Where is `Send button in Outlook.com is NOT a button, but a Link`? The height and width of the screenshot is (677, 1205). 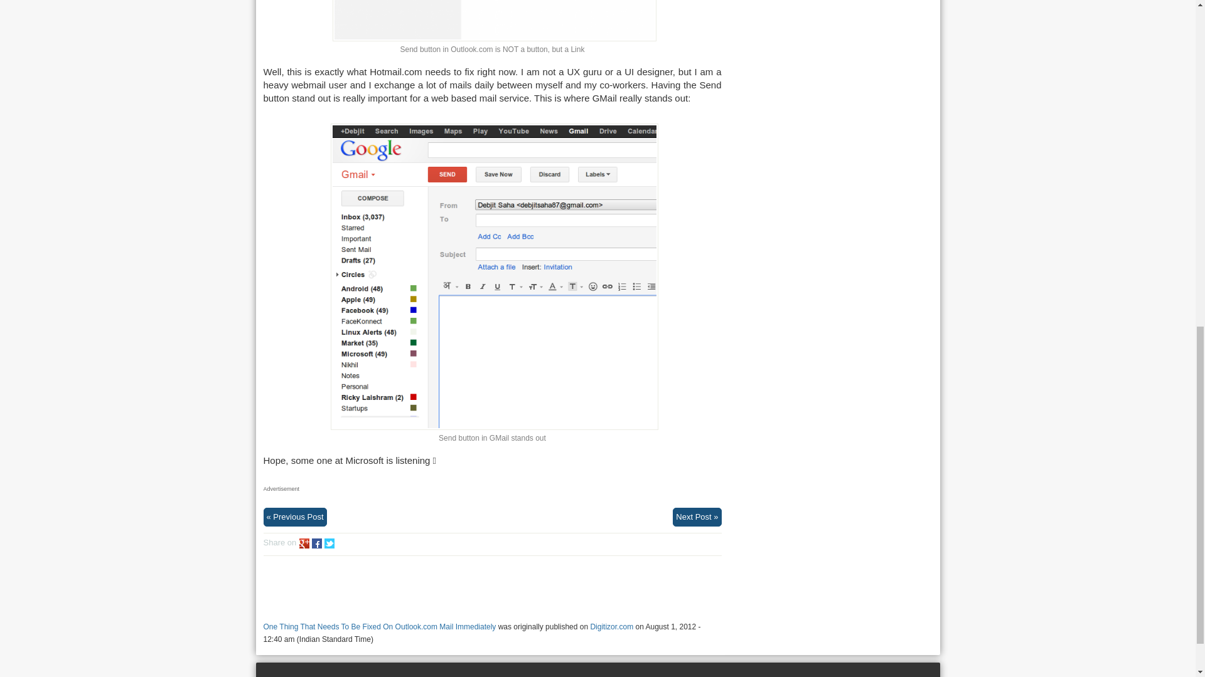 Send button in Outlook.com is NOT a button, but a Link is located at coordinates (495, 20).